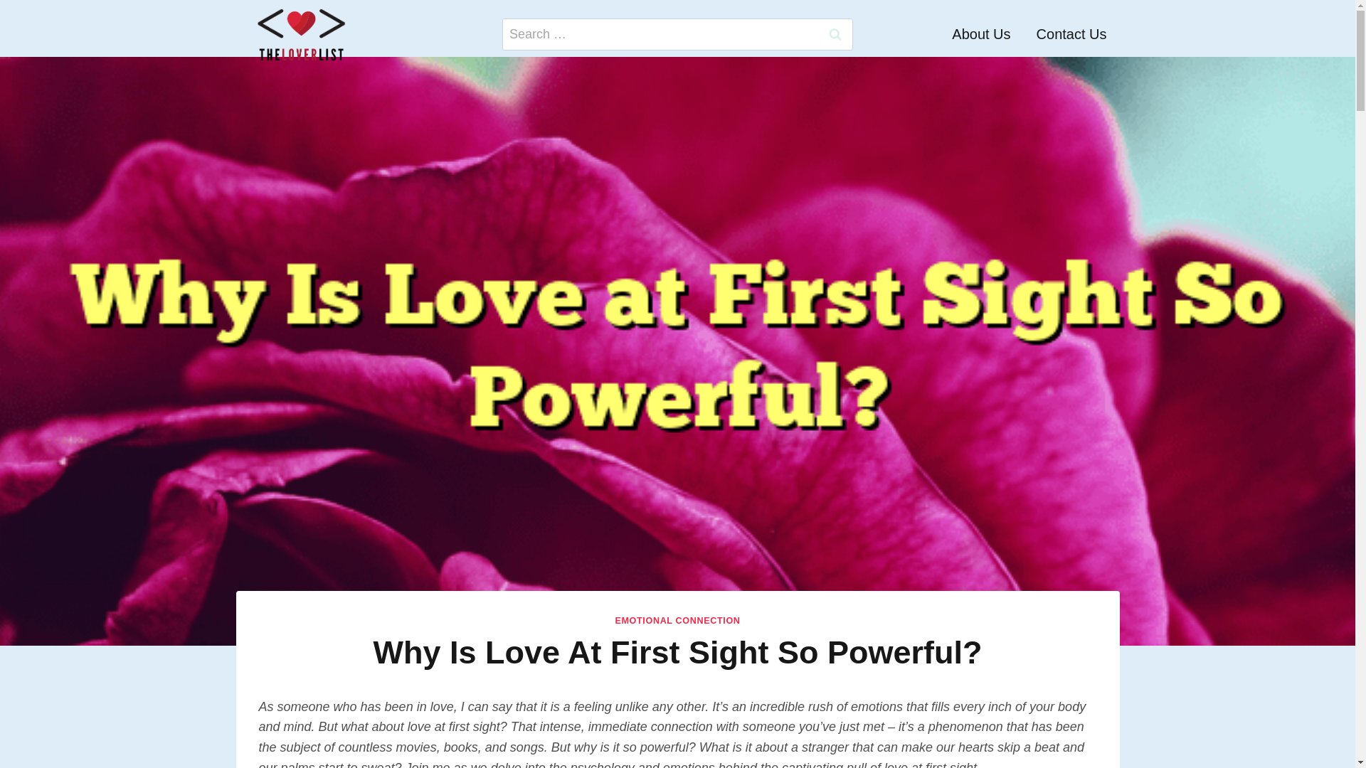 This screenshot has width=1366, height=768. What do you see at coordinates (1071, 34) in the screenshot?
I see `Contact Us` at bounding box center [1071, 34].